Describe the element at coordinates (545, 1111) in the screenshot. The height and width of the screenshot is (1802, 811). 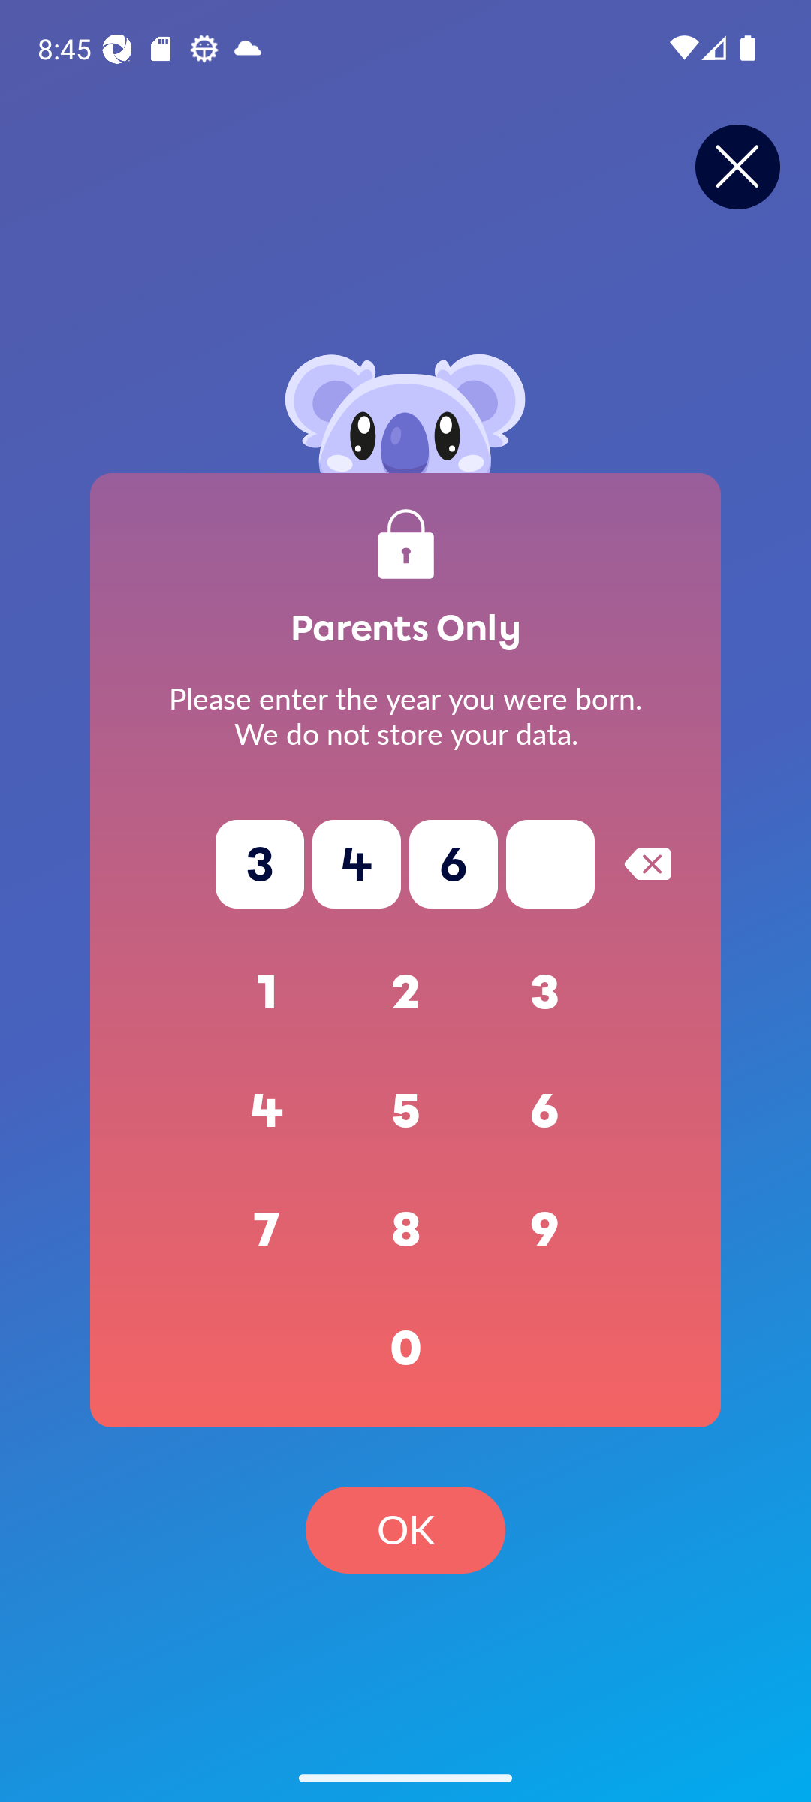
I see `6` at that location.